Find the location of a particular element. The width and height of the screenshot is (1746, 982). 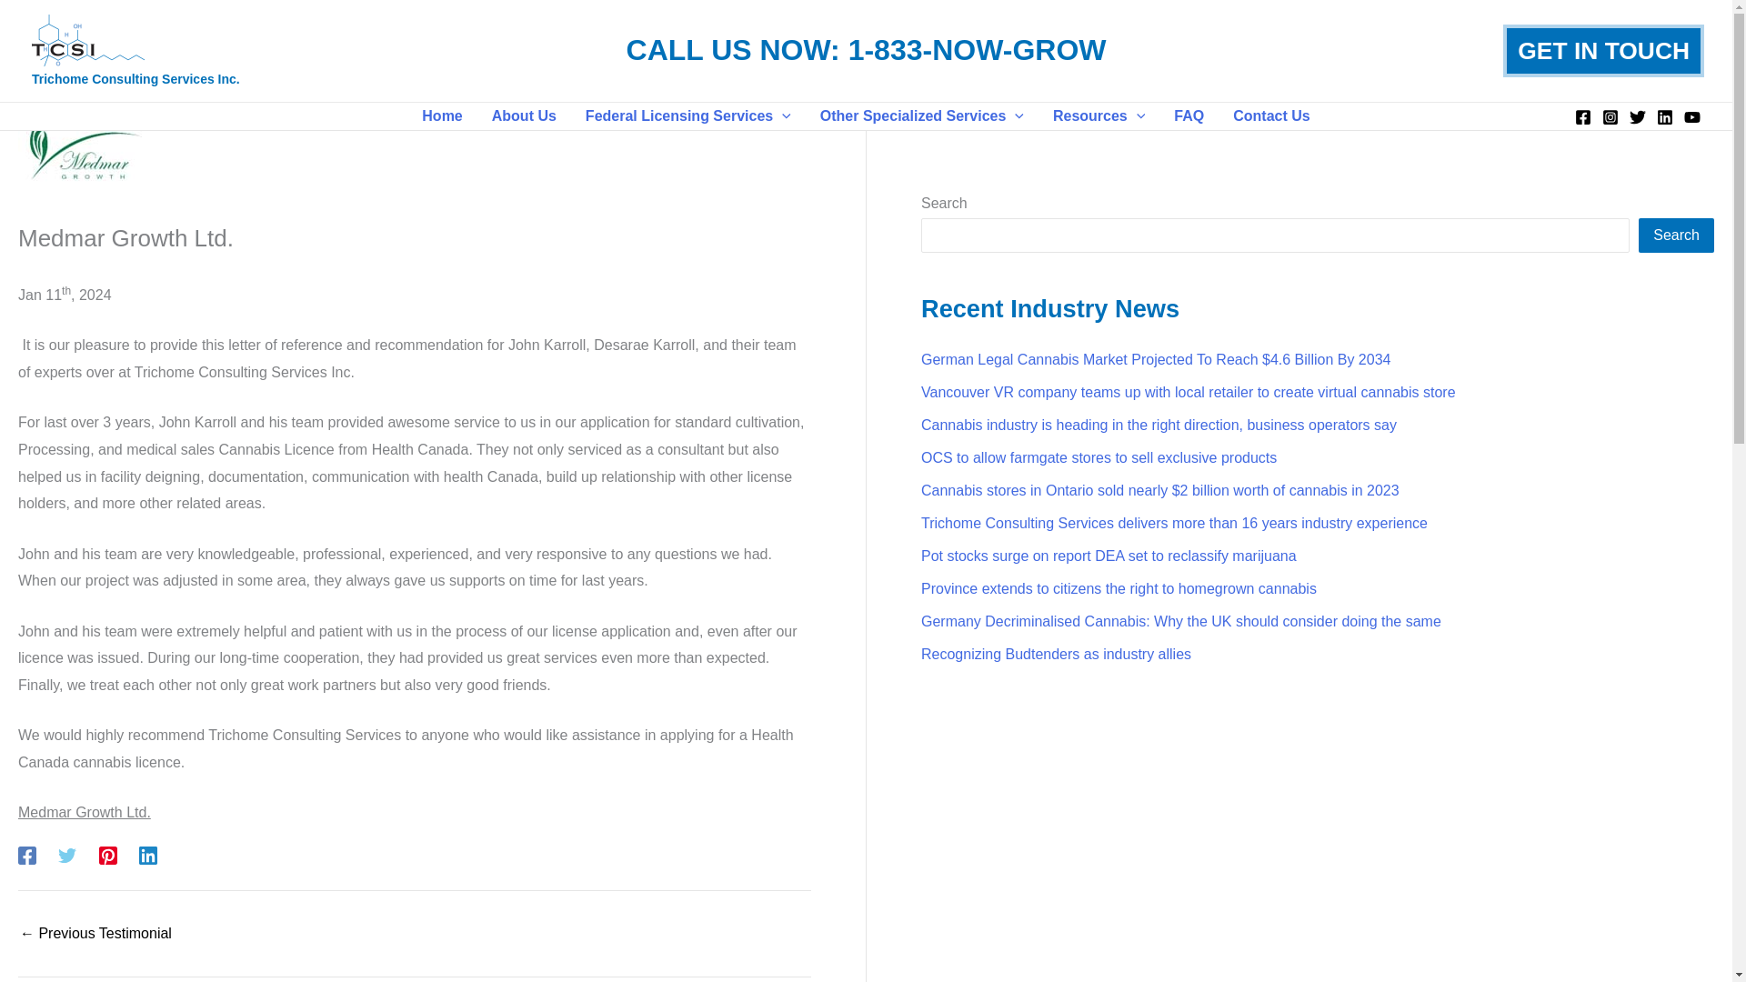

Federal Licensing Services is located at coordinates (687, 116).